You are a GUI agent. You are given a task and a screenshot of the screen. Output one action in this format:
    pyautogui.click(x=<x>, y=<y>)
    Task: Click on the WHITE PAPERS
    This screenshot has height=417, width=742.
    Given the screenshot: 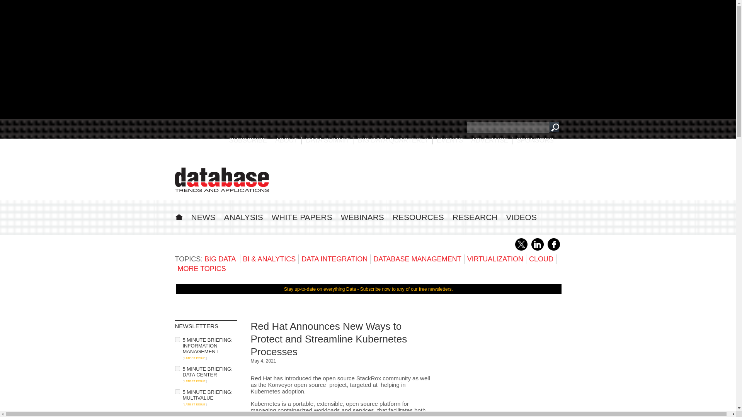 What is the action you would take?
    pyautogui.click(x=302, y=217)
    